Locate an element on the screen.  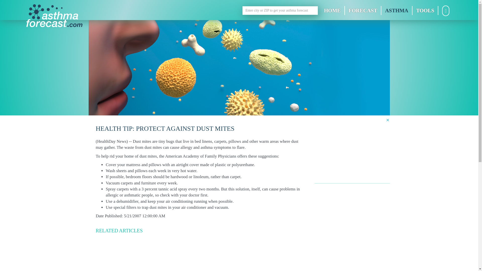
3rd party ad content is located at coordinates (352, 149).